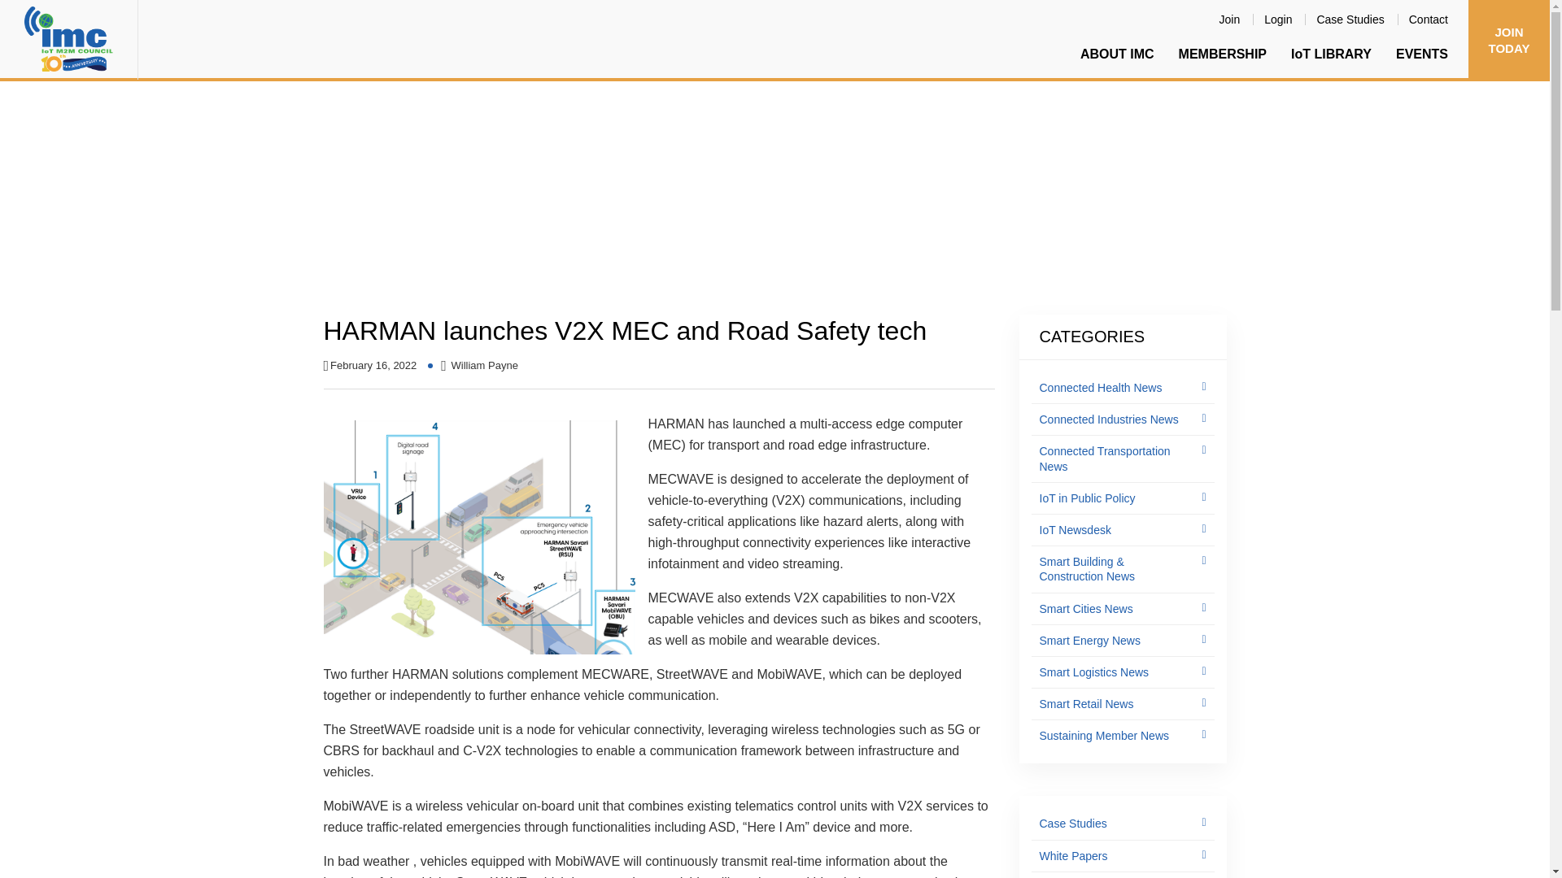 The height and width of the screenshot is (878, 1562). Describe the element at coordinates (832, 218) in the screenshot. I see `HARMAN launches V2X MEC and Road Safety tech` at that location.